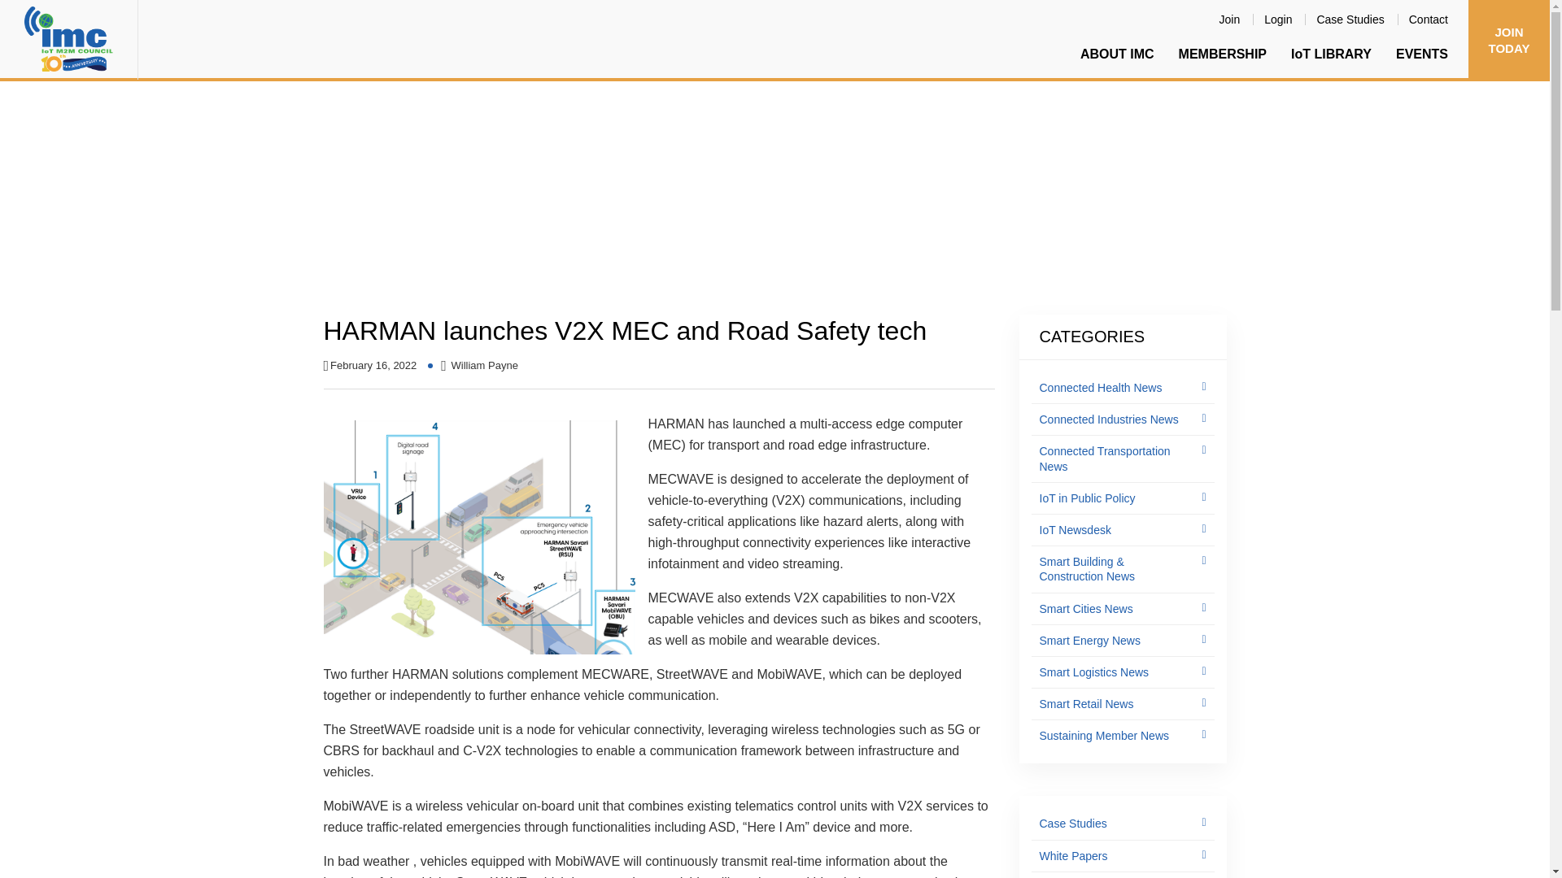 The height and width of the screenshot is (878, 1562). Describe the element at coordinates (832, 218) in the screenshot. I see `HARMAN launches V2X MEC and Road Safety tech` at that location.